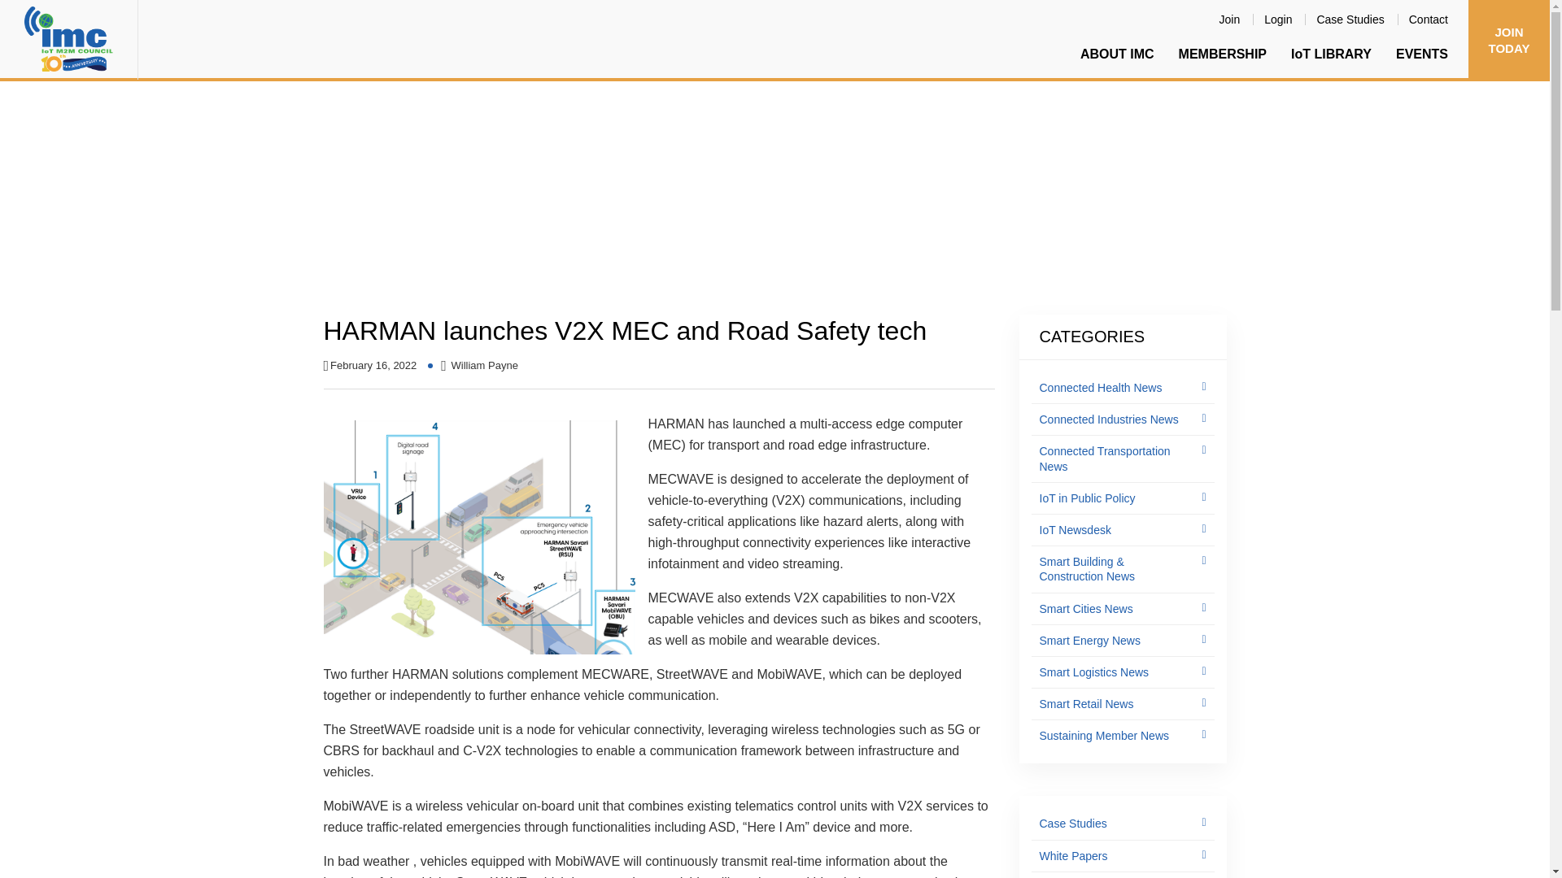 The height and width of the screenshot is (878, 1562). Describe the element at coordinates (832, 218) in the screenshot. I see `HARMAN launches V2X MEC and Road Safety tech` at that location.